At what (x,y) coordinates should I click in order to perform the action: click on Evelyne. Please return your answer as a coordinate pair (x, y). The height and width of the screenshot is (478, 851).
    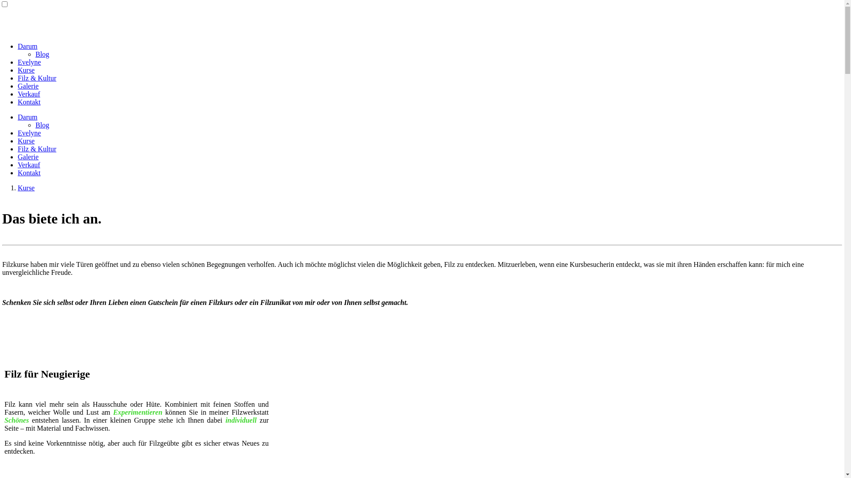
    Looking at the image, I should click on (29, 133).